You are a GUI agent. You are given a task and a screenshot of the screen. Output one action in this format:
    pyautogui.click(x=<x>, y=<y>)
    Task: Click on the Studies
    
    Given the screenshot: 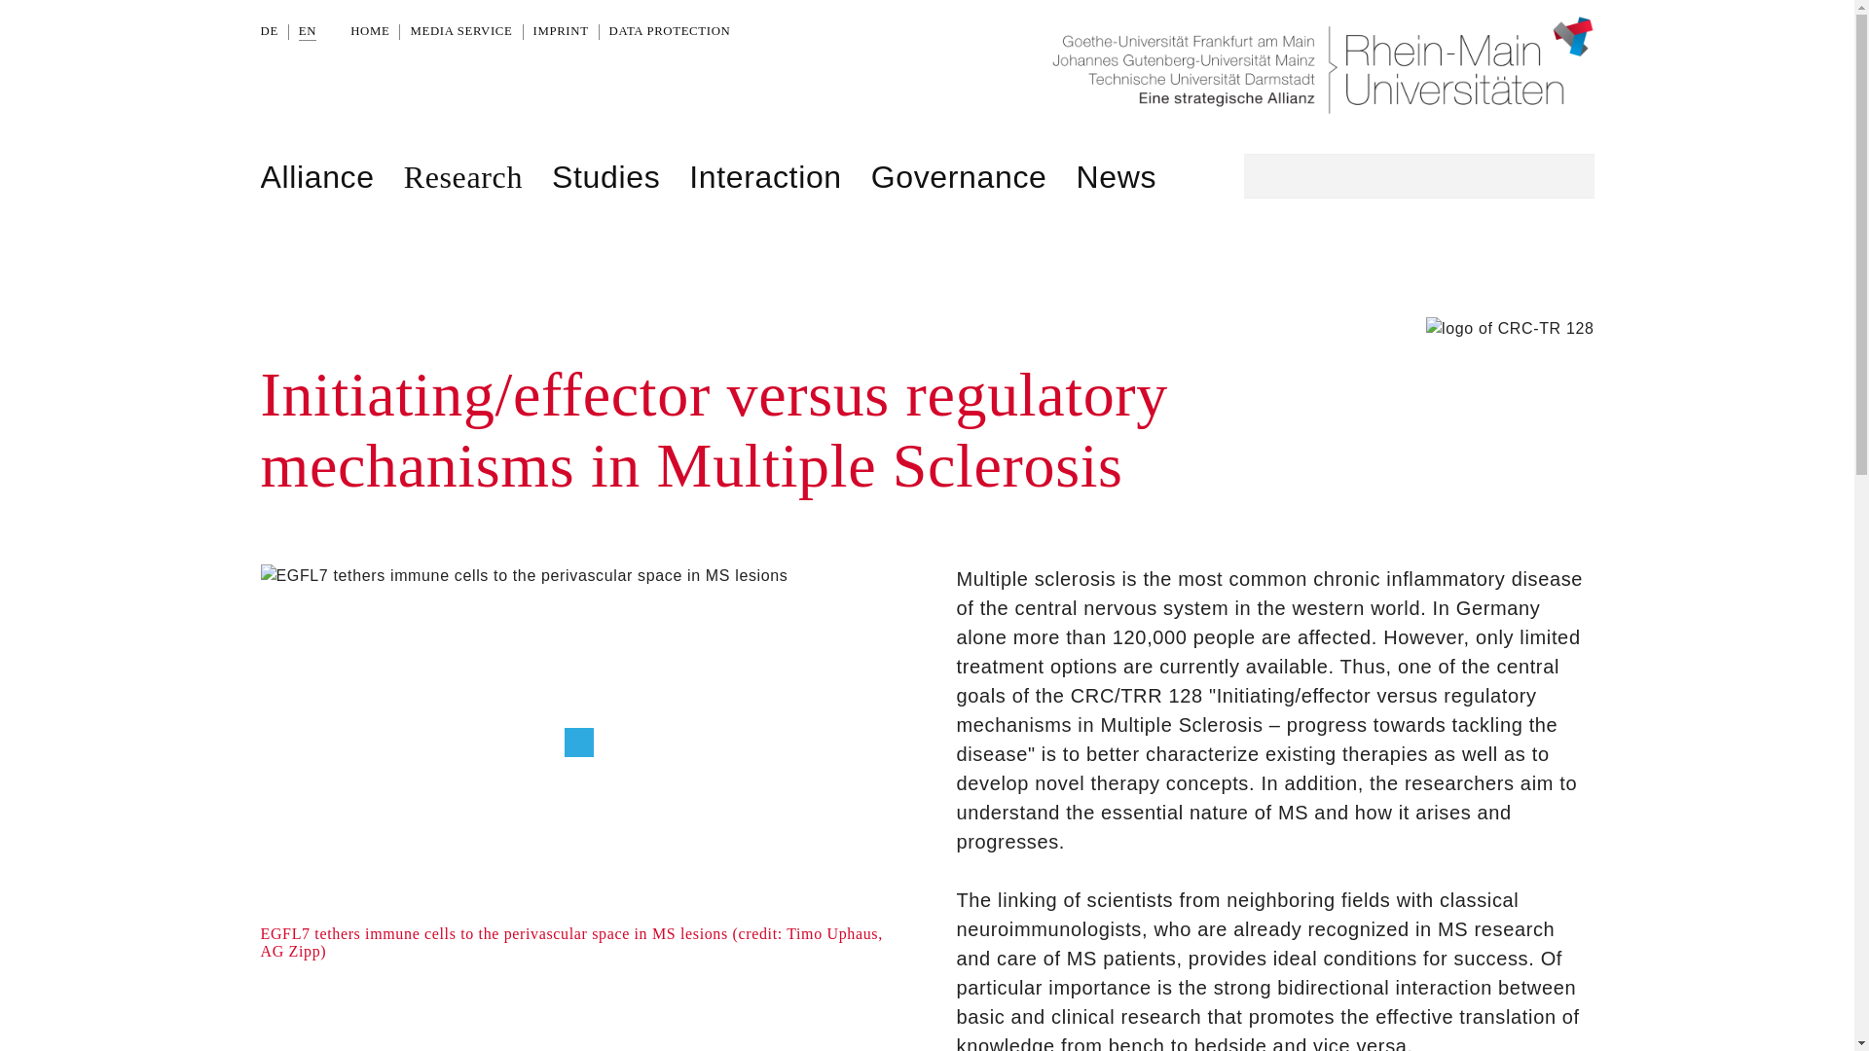 What is the action you would take?
    pyautogui.click(x=605, y=177)
    